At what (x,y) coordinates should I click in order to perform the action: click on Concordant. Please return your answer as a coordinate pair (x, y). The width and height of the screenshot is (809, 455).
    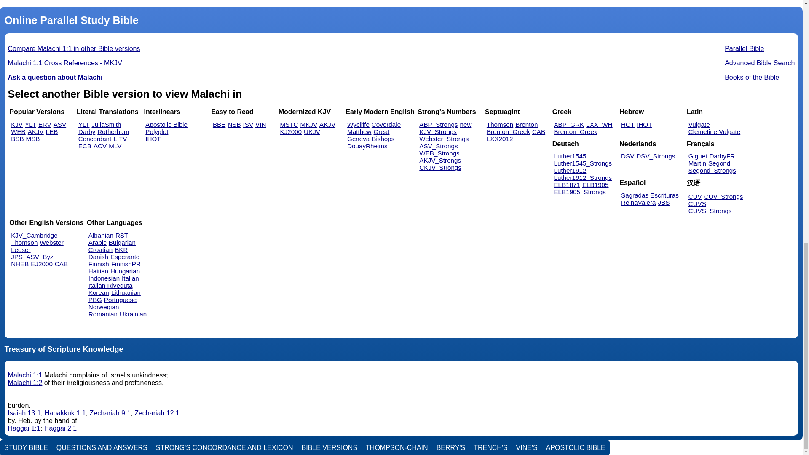
    Looking at the image, I should click on (95, 139).